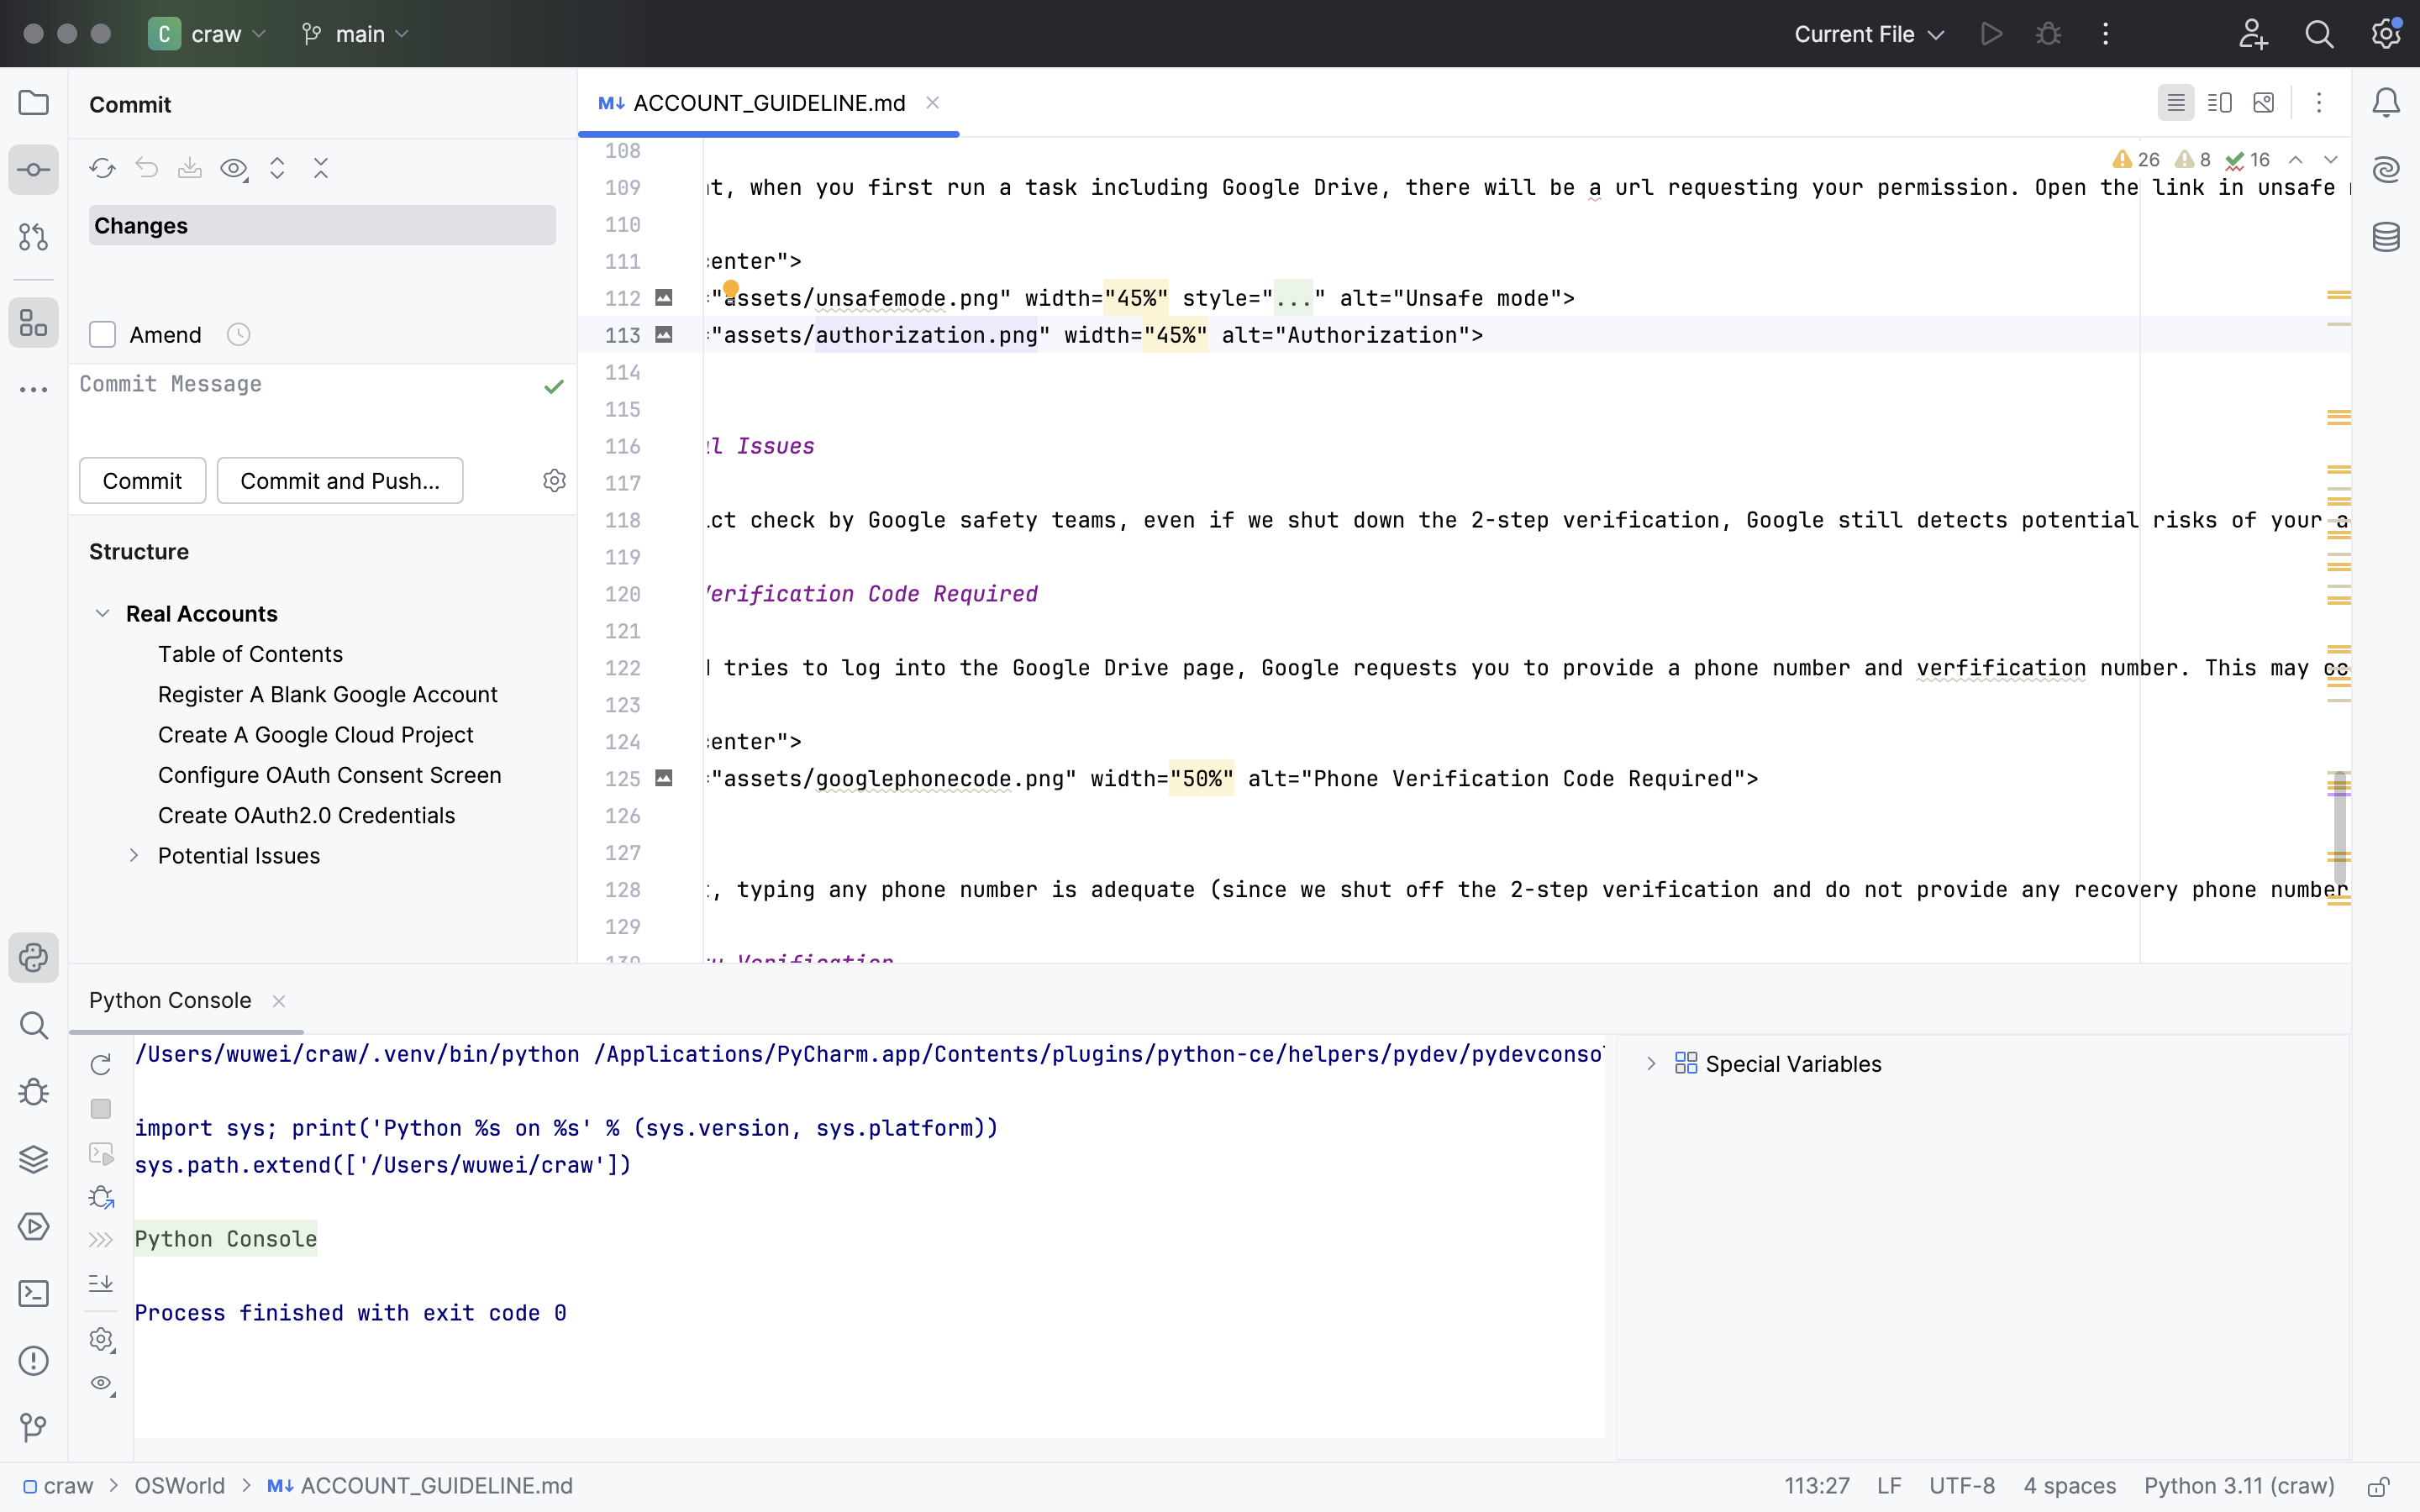 The height and width of the screenshot is (1512, 2420). What do you see at coordinates (2191, 160) in the screenshot?
I see `8` at bounding box center [2191, 160].